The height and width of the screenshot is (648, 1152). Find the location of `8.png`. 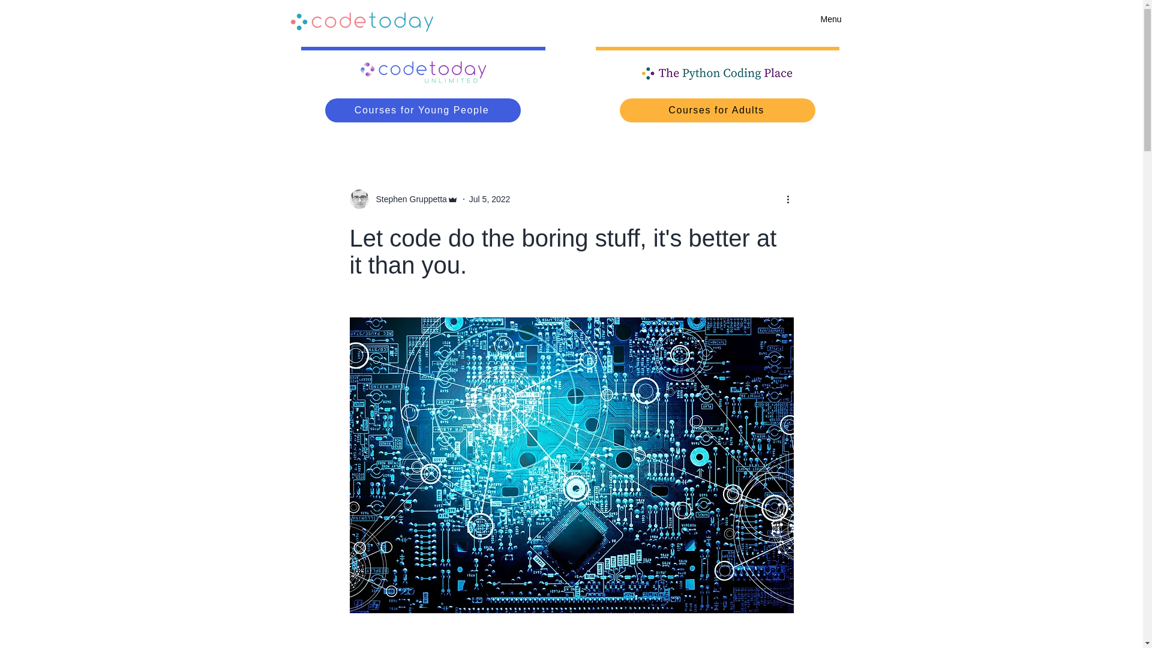

8.png is located at coordinates (423, 73).